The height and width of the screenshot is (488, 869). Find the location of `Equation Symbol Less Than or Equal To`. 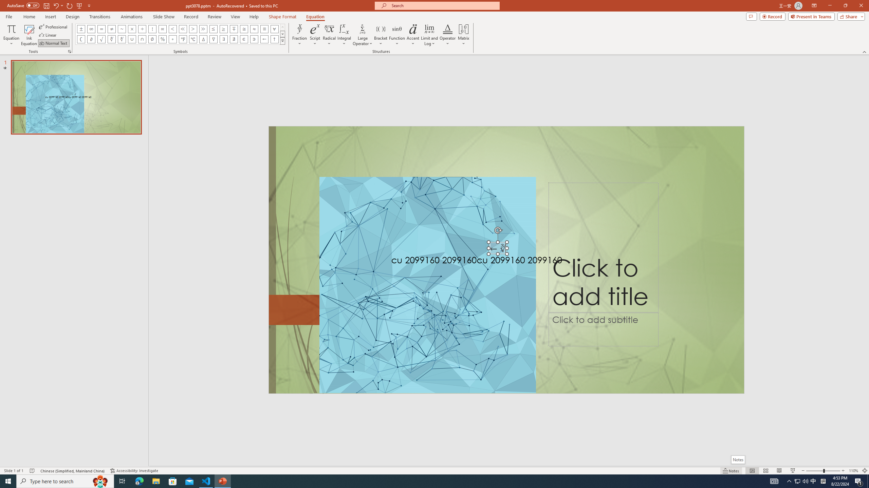

Equation Symbol Less Than or Equal To is located at coordinates (214, 29).